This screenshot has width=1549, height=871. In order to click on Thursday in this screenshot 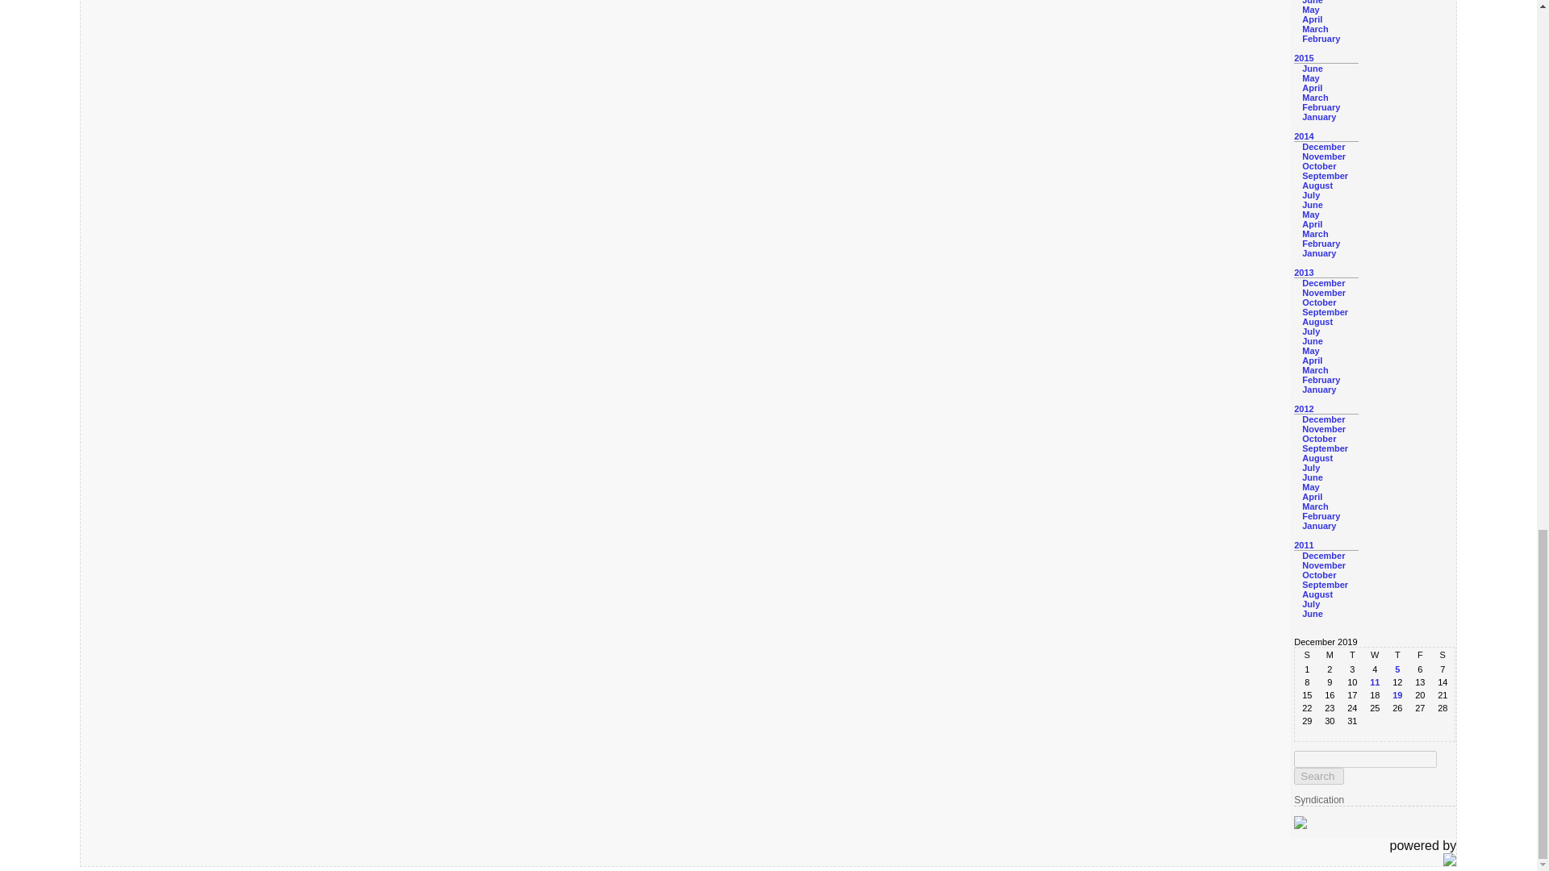, I will do `click(1397, 654)`.